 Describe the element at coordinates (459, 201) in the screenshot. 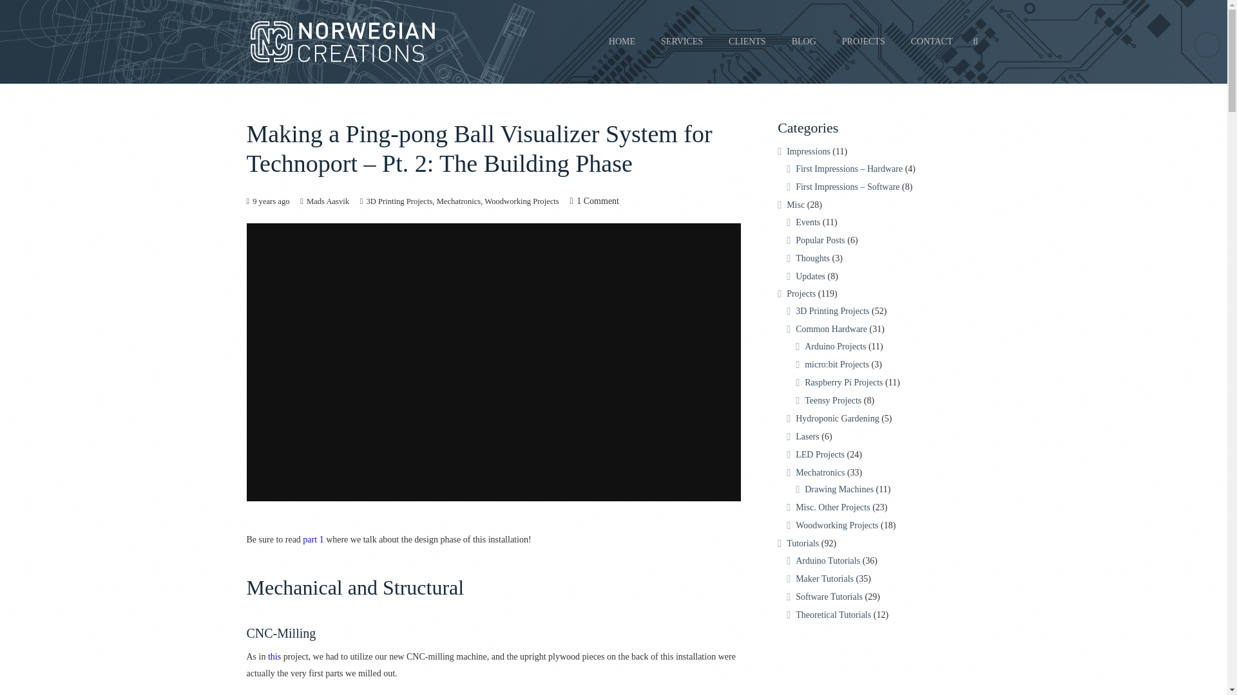

I see `Mechatronics` at that location.